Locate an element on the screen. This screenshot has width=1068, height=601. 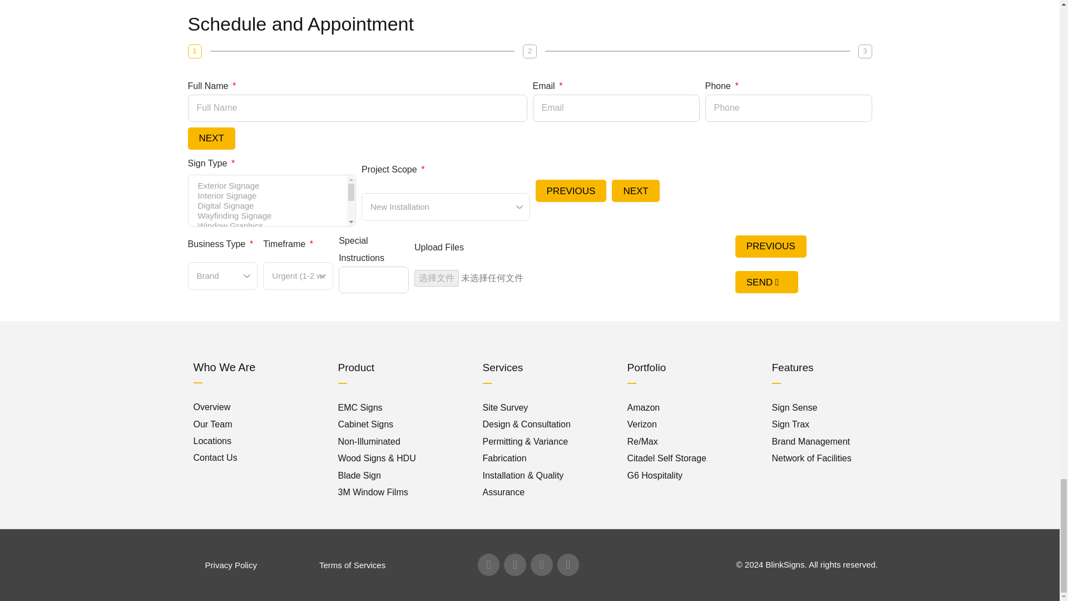
Citadel Self Storage is located at coordinates (666, 458).